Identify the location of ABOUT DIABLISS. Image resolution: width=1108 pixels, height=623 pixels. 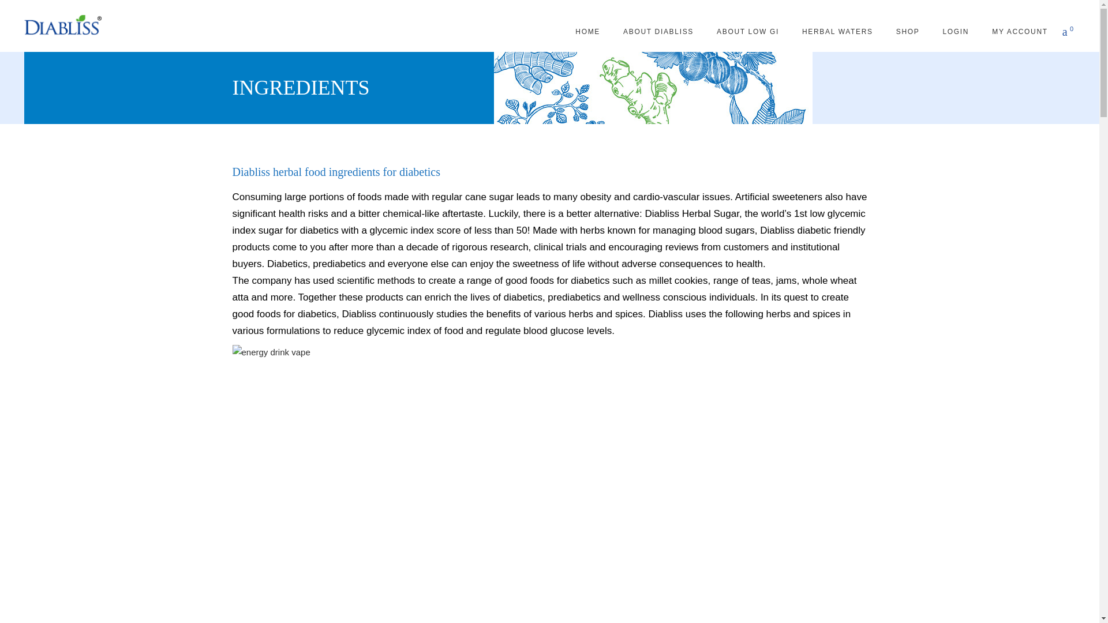
(658, 31).